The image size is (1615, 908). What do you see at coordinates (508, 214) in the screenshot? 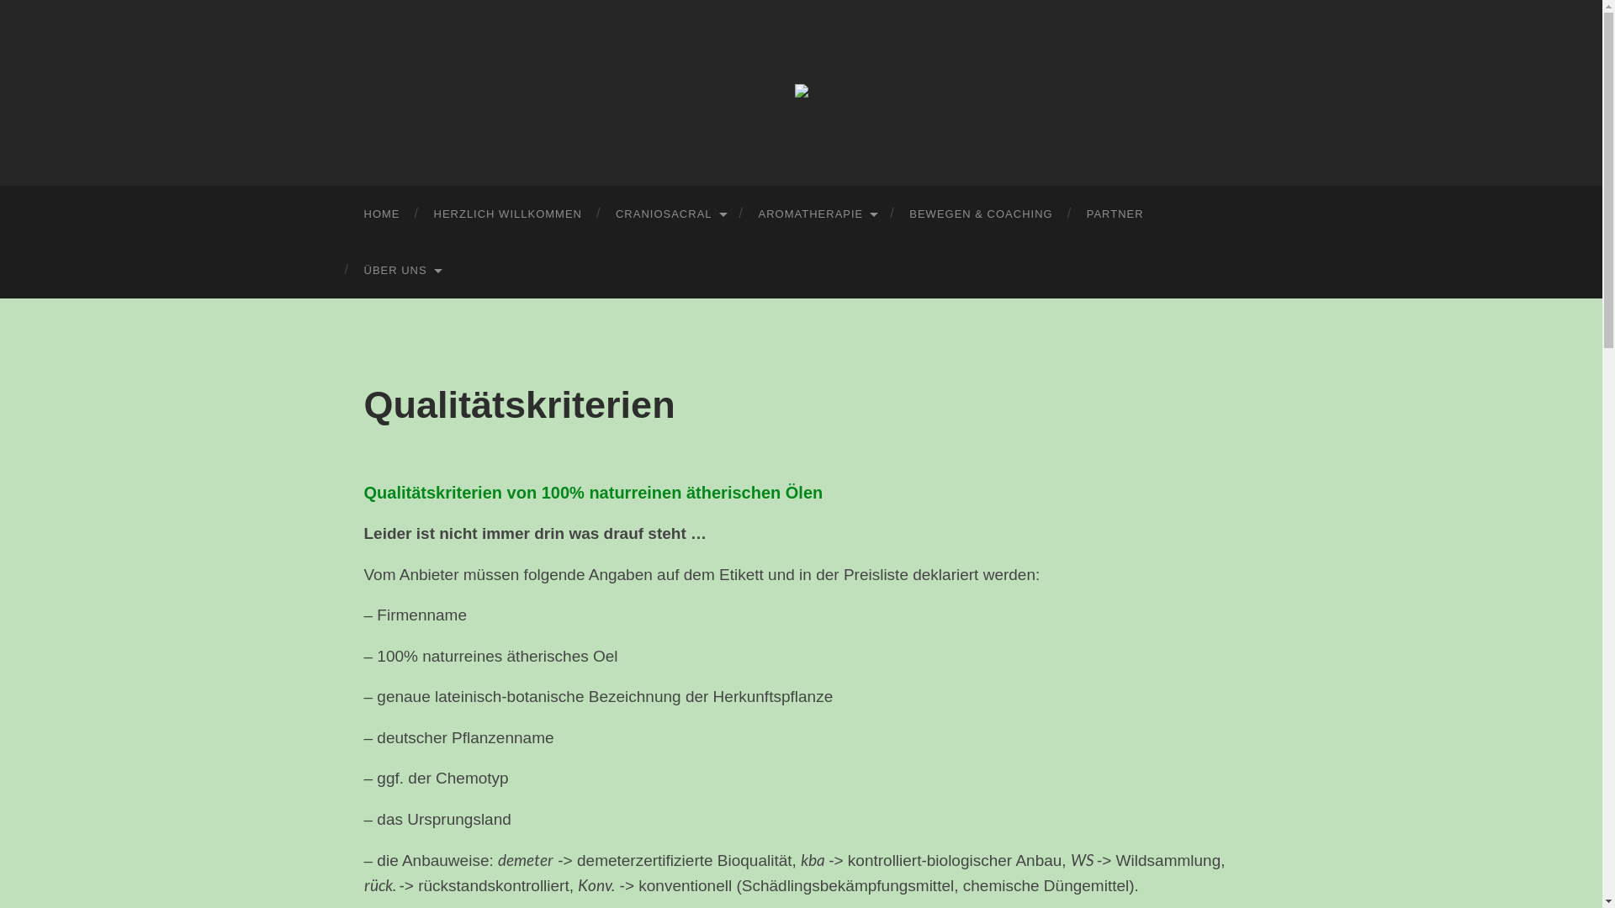
I see `HERZLICH WILLKOMMEN` at bounding box center [508, 214].